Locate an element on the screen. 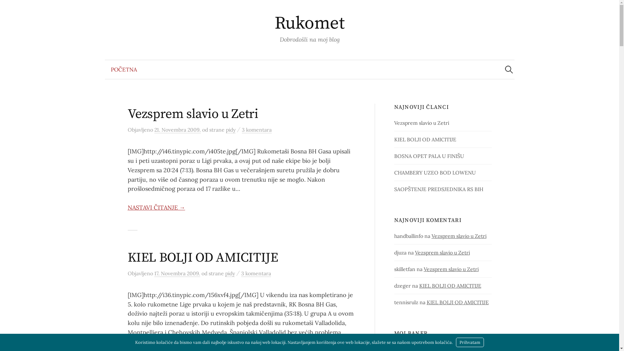 The image size is (624, 351). KIEL BOLJI OD AMICITIJE is located at coordinates (458, 302).